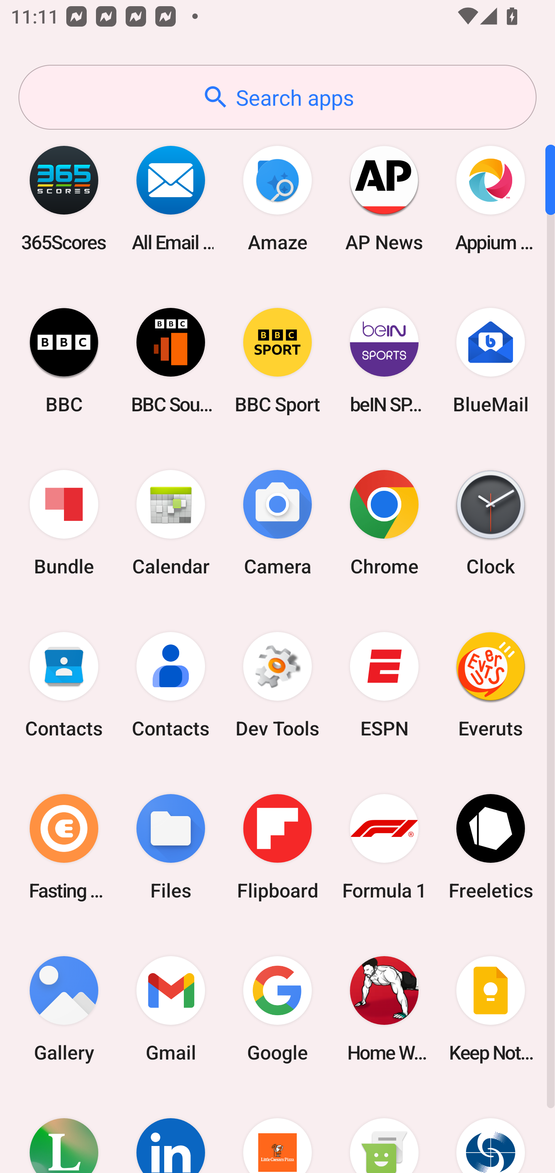  What do you see at coordinates (384, 198) in the screenshot?
I see `AP News` at bounding box center [384, 198].